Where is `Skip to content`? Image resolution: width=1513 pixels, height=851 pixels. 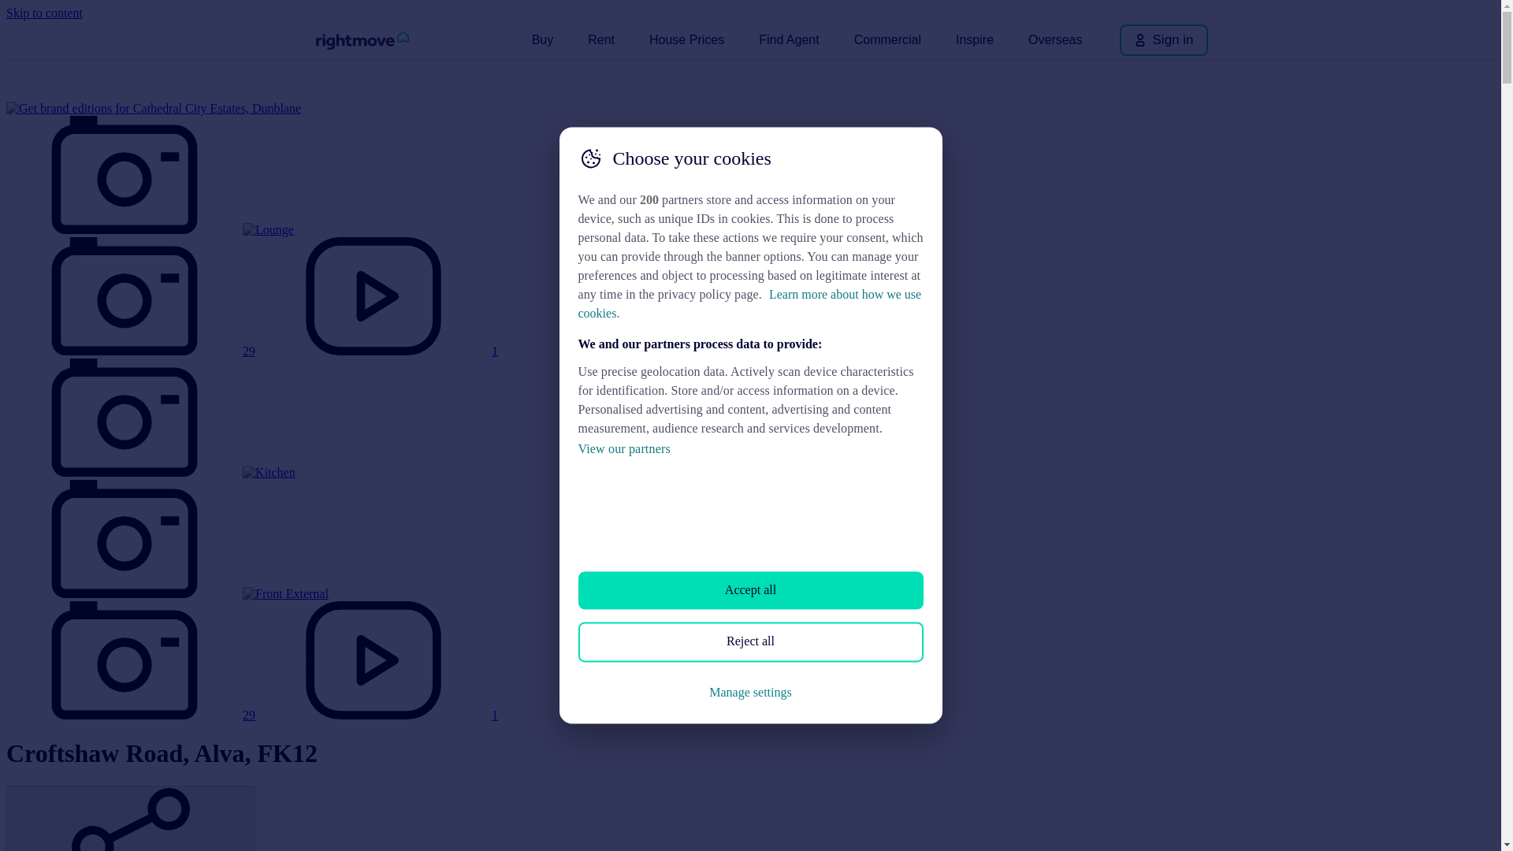
Skip to content is located at coordinates (44, 13).